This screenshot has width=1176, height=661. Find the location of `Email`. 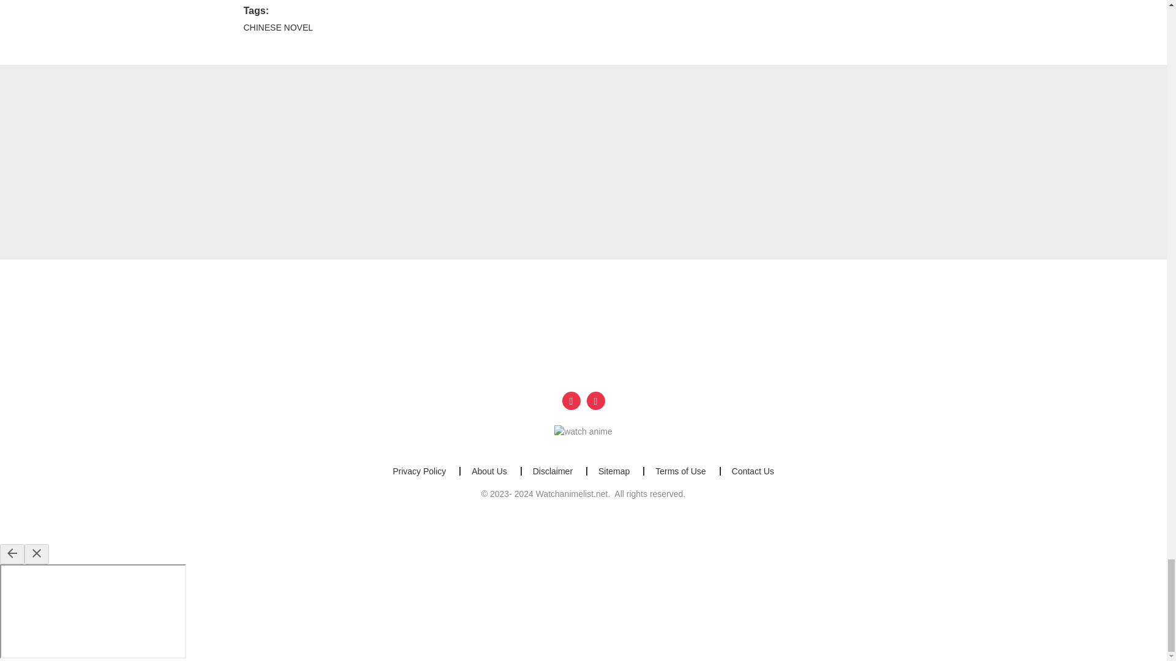

Email is located at coordinates (596, 400).